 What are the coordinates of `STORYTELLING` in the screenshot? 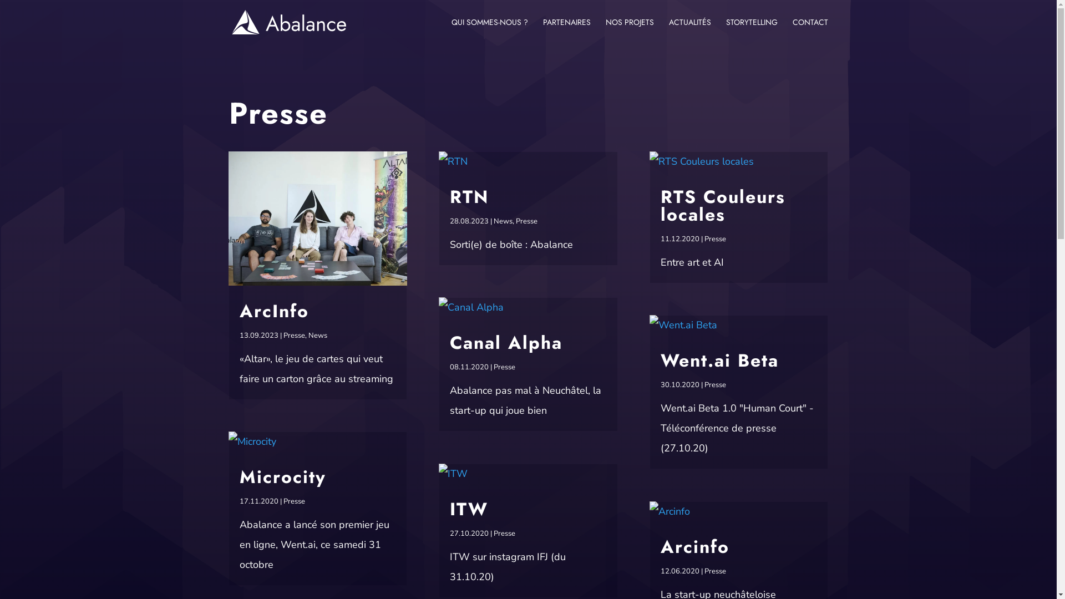 It's located at (751, 31).